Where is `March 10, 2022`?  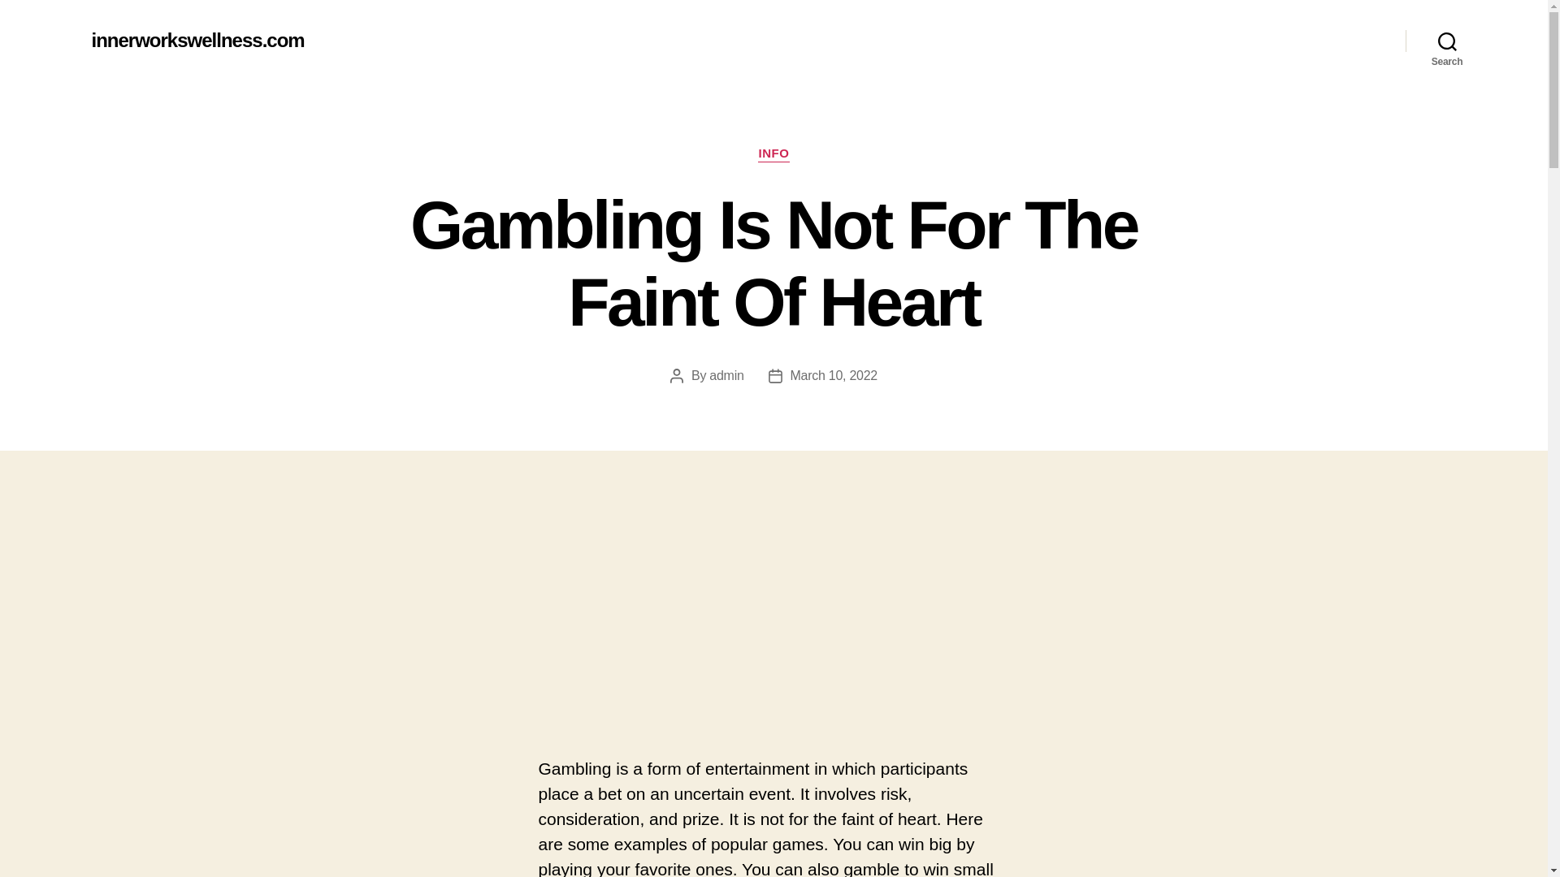
March 10, 2022 is located at coordinates (834, 375).